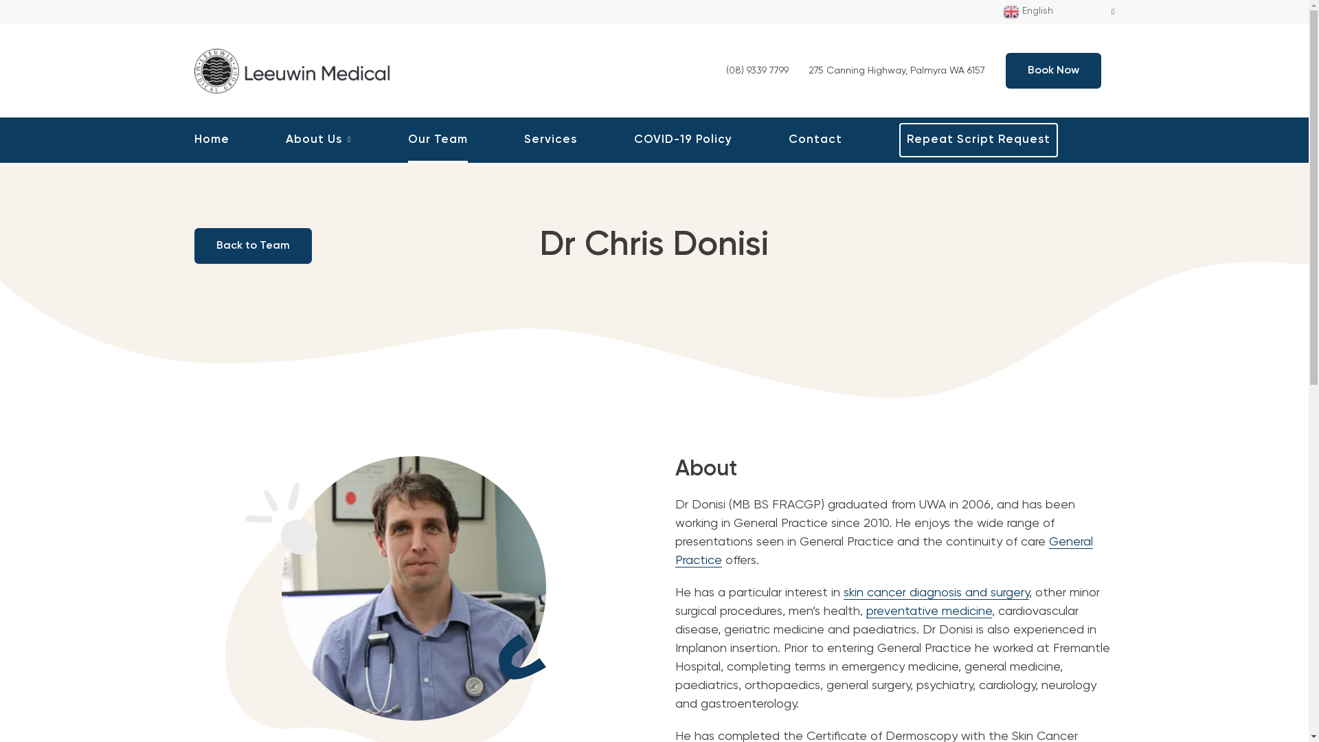 This screenshot has width=1319, height=742. I want to click on About Us, so click(319, 140).